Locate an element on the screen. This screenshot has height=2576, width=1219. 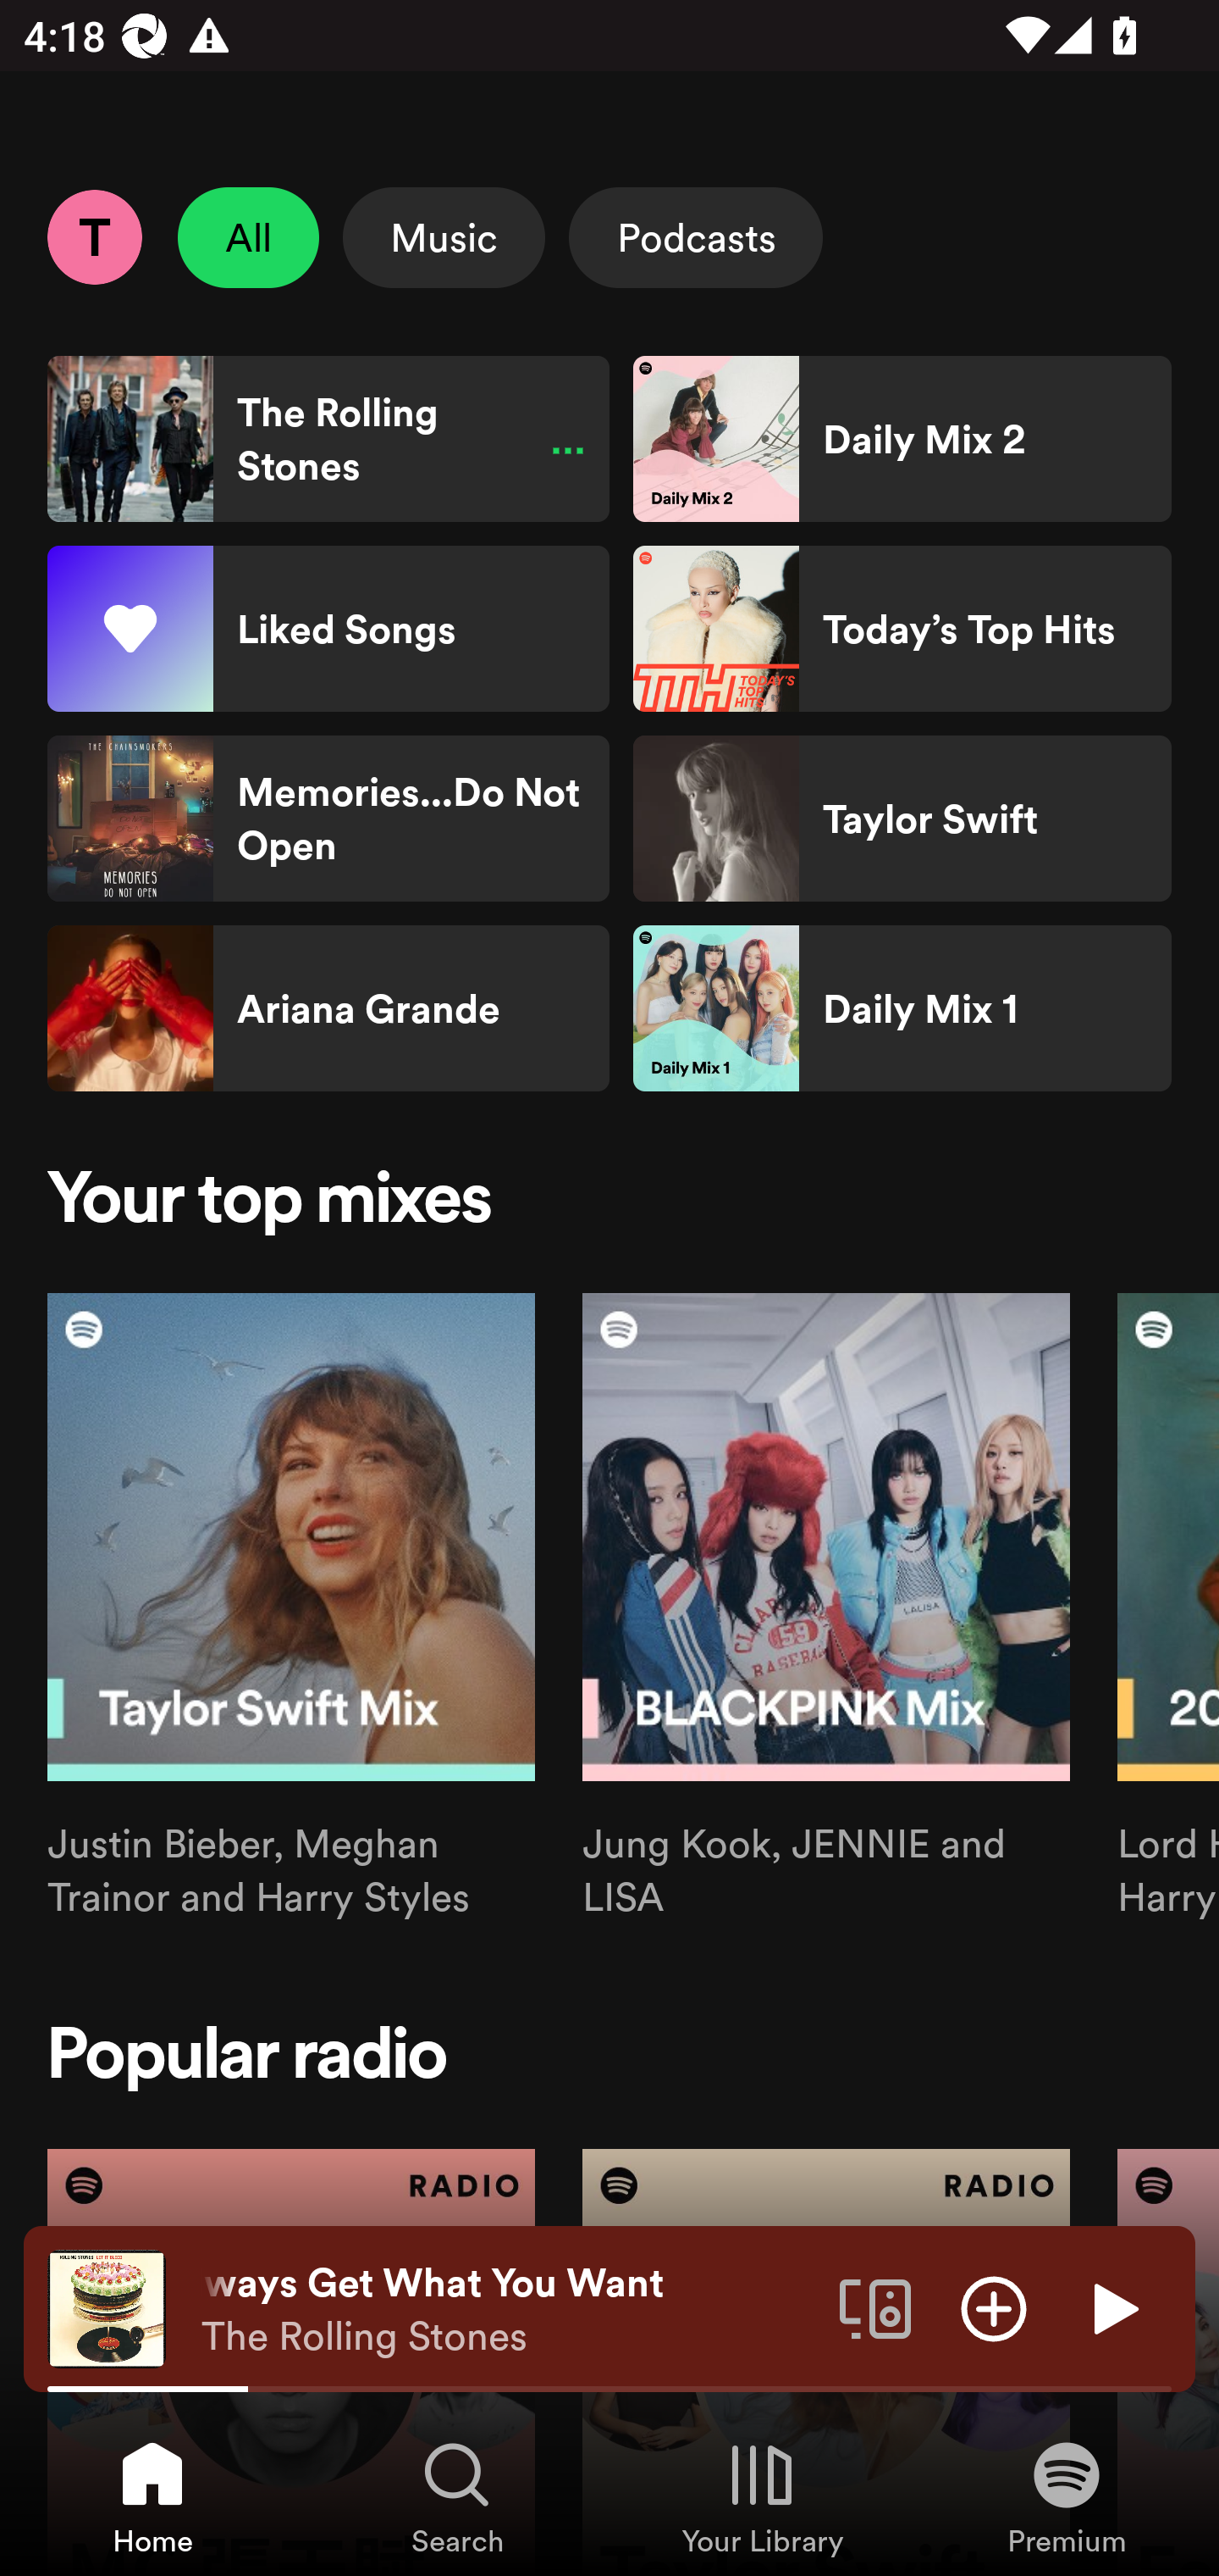
Music Select Music is located at coordinates (444, 237).